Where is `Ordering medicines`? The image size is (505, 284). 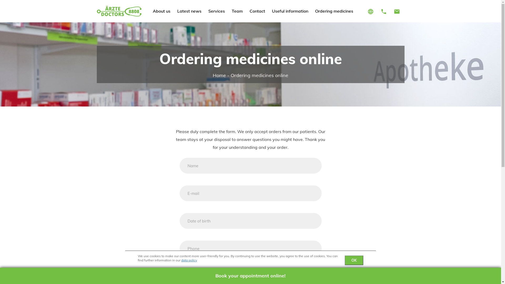 Ordering medicines is located at coordinates (334, 11).